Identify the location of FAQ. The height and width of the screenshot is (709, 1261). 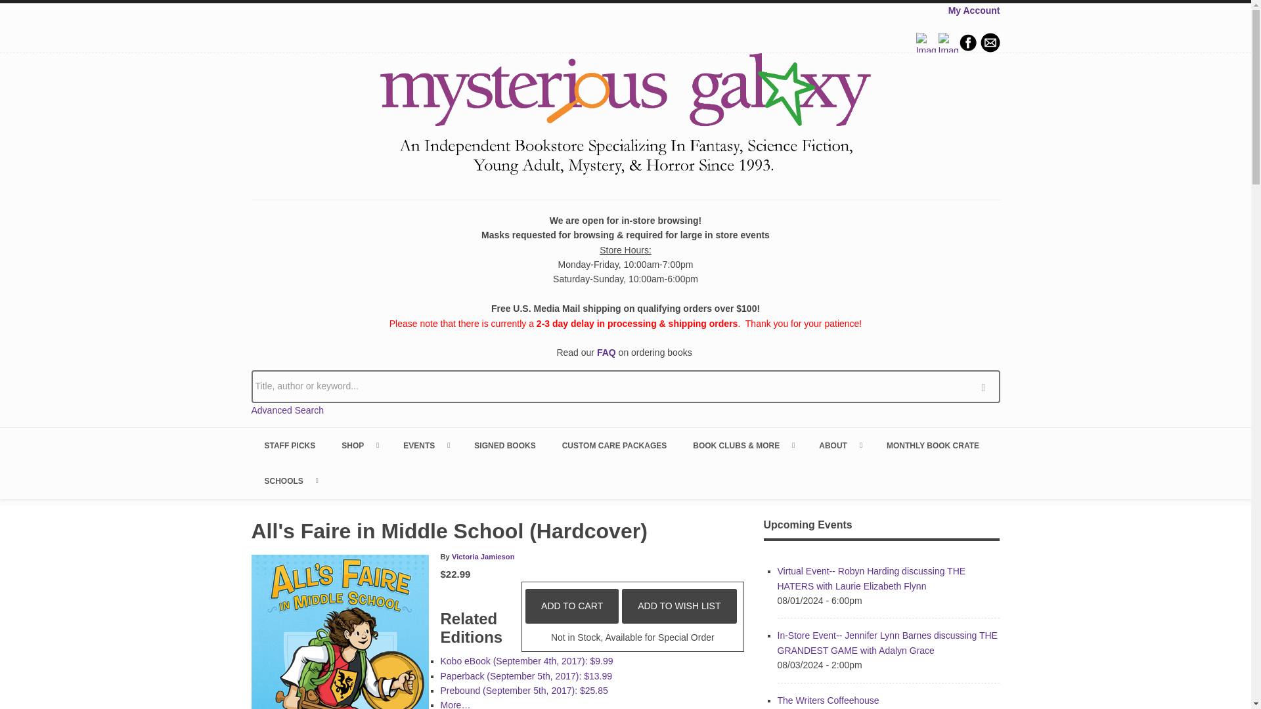
(606, 353).